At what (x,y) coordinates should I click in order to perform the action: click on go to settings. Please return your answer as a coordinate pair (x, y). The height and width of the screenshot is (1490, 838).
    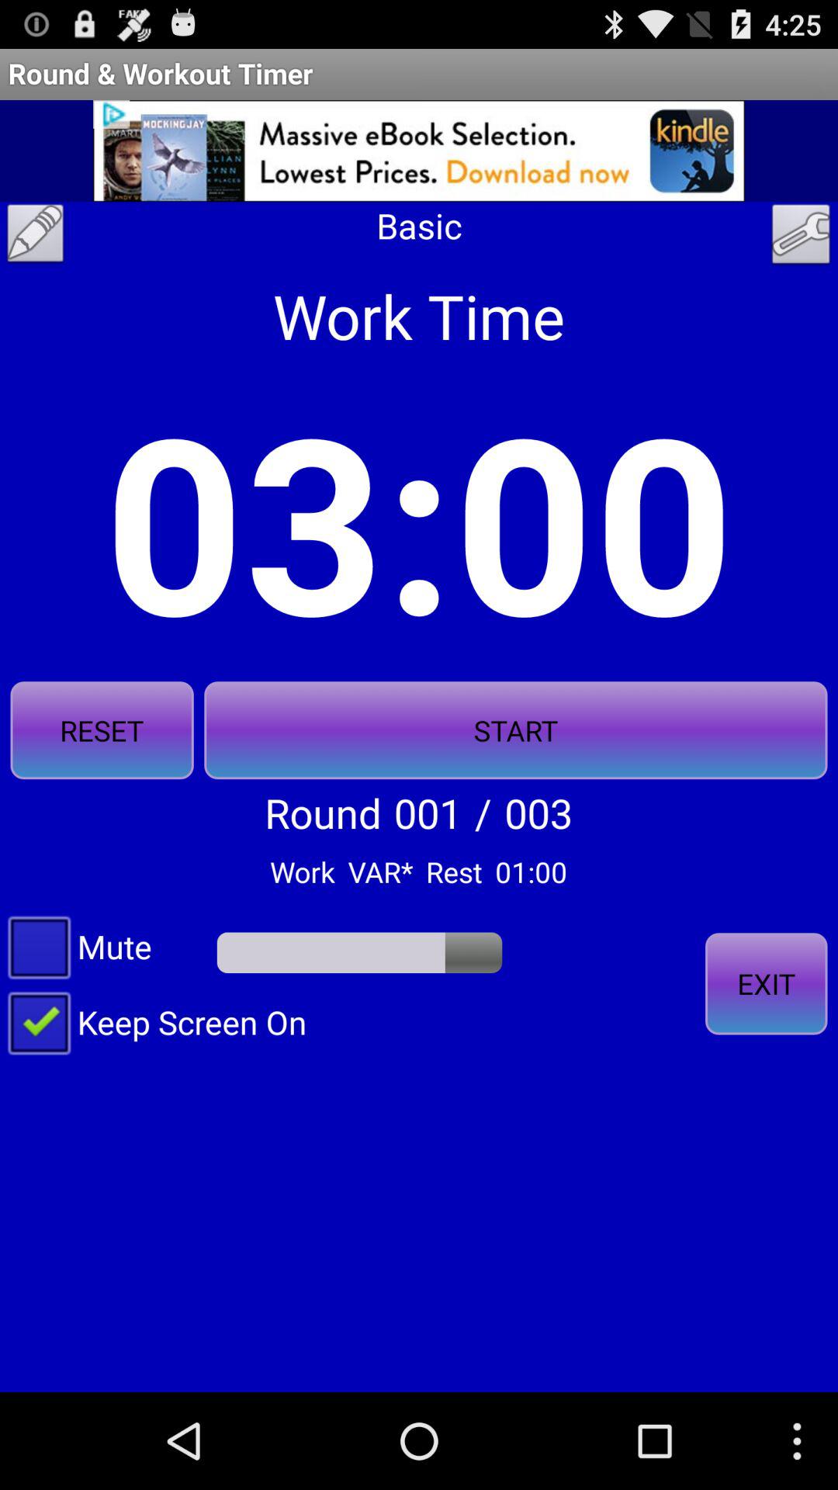
    Looking at the image, I should click on (801, 238).